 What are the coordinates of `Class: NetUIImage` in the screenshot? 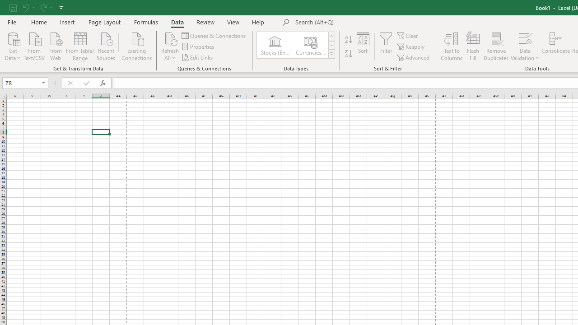 It's located at (331, 54).